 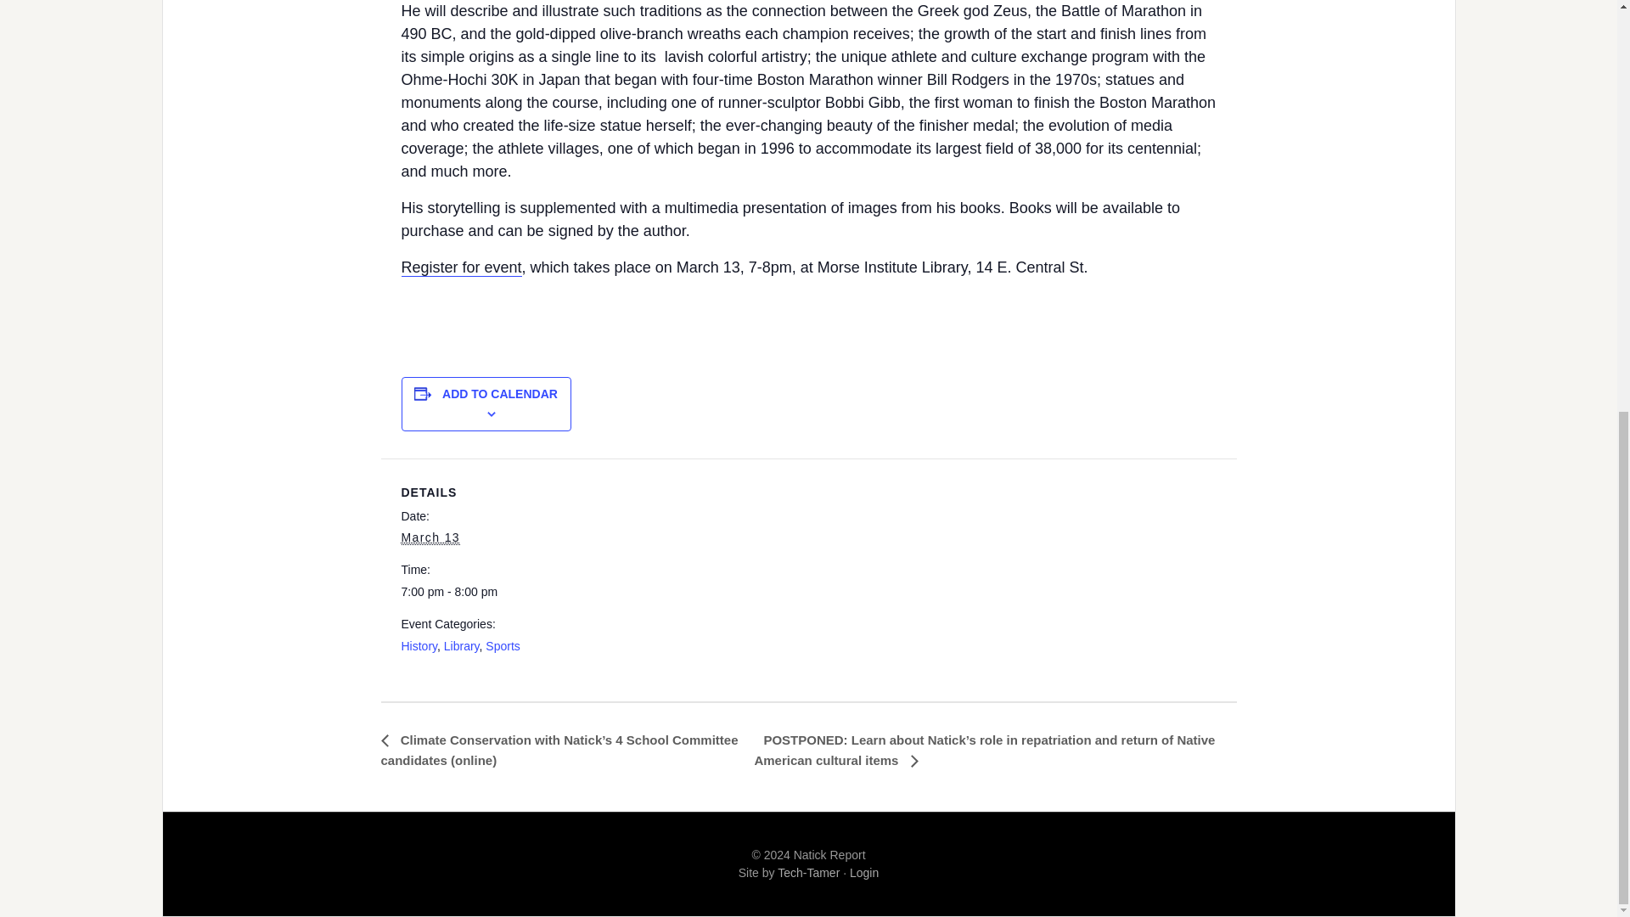 I want to click on History, so click(x=419, y=645).